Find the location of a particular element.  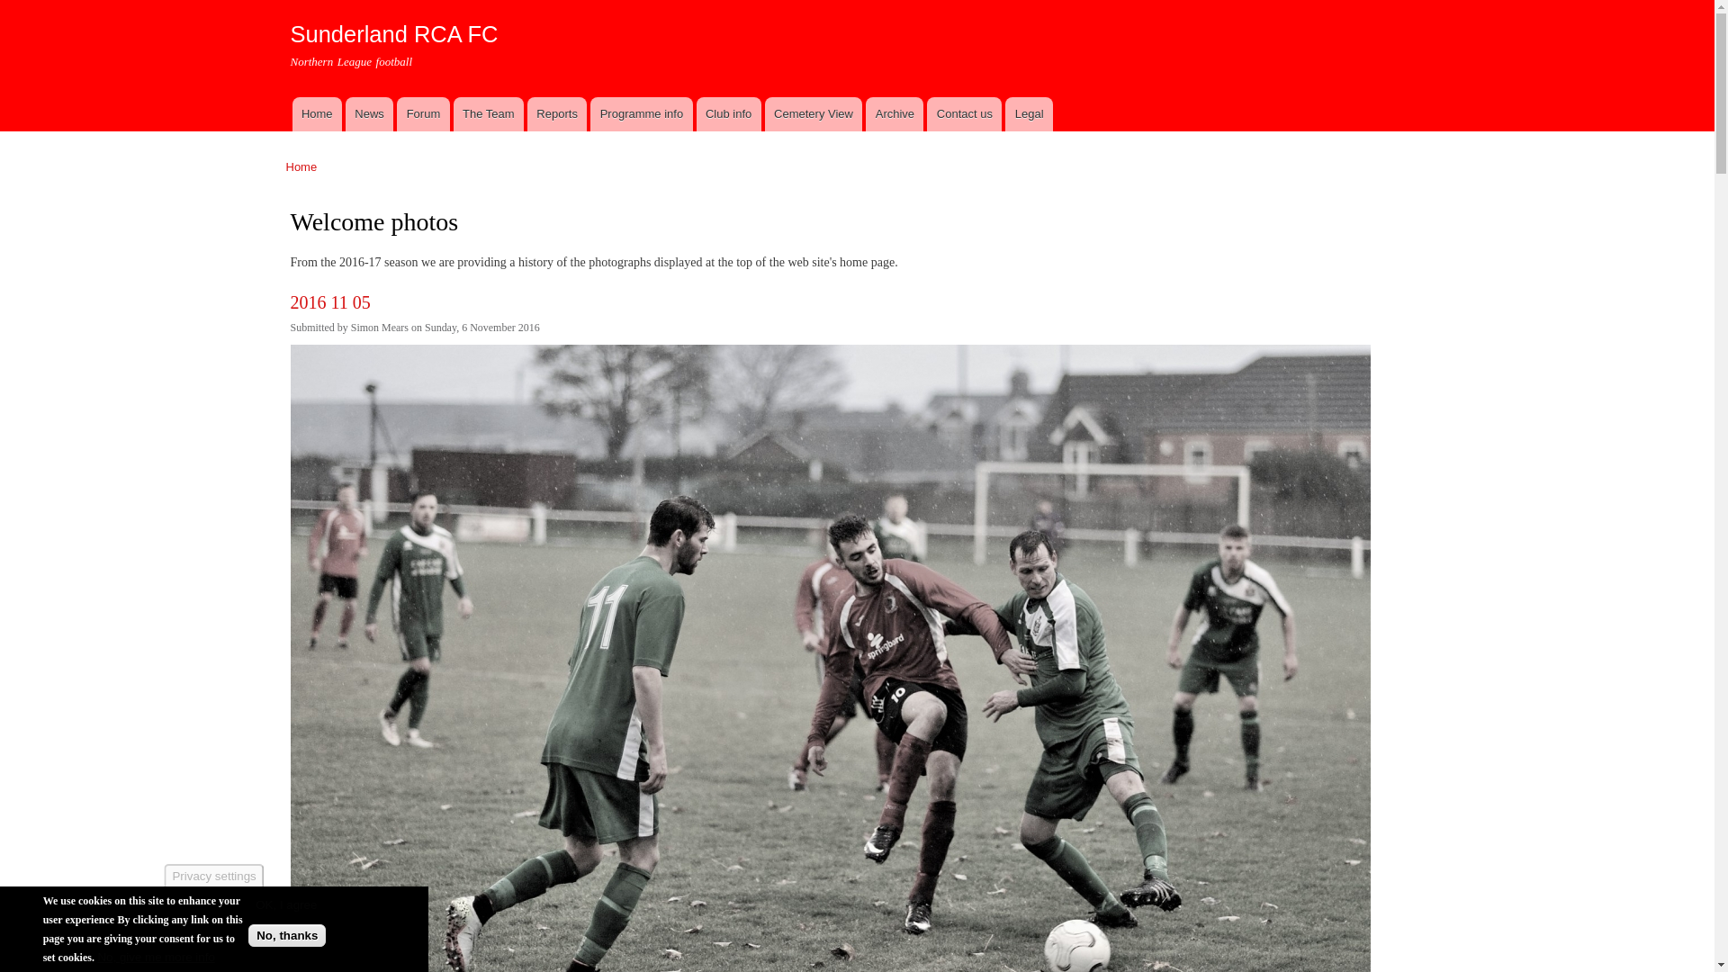

Forum is located at coordinates (423, 113).